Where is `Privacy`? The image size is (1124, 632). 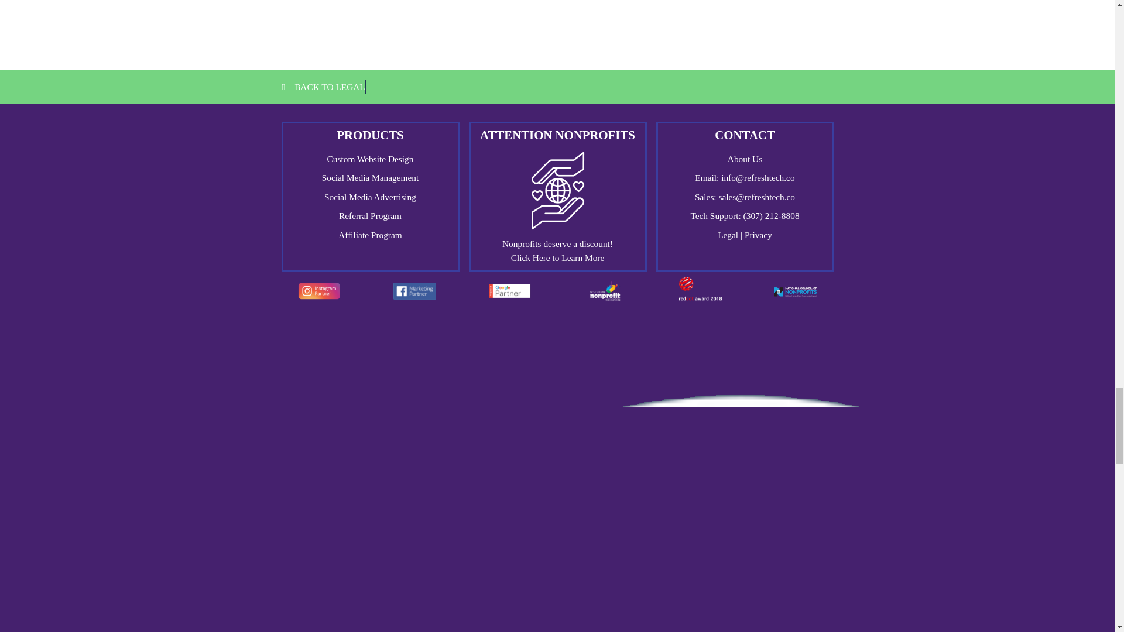 Privacy is located at coordinates (758, 235).